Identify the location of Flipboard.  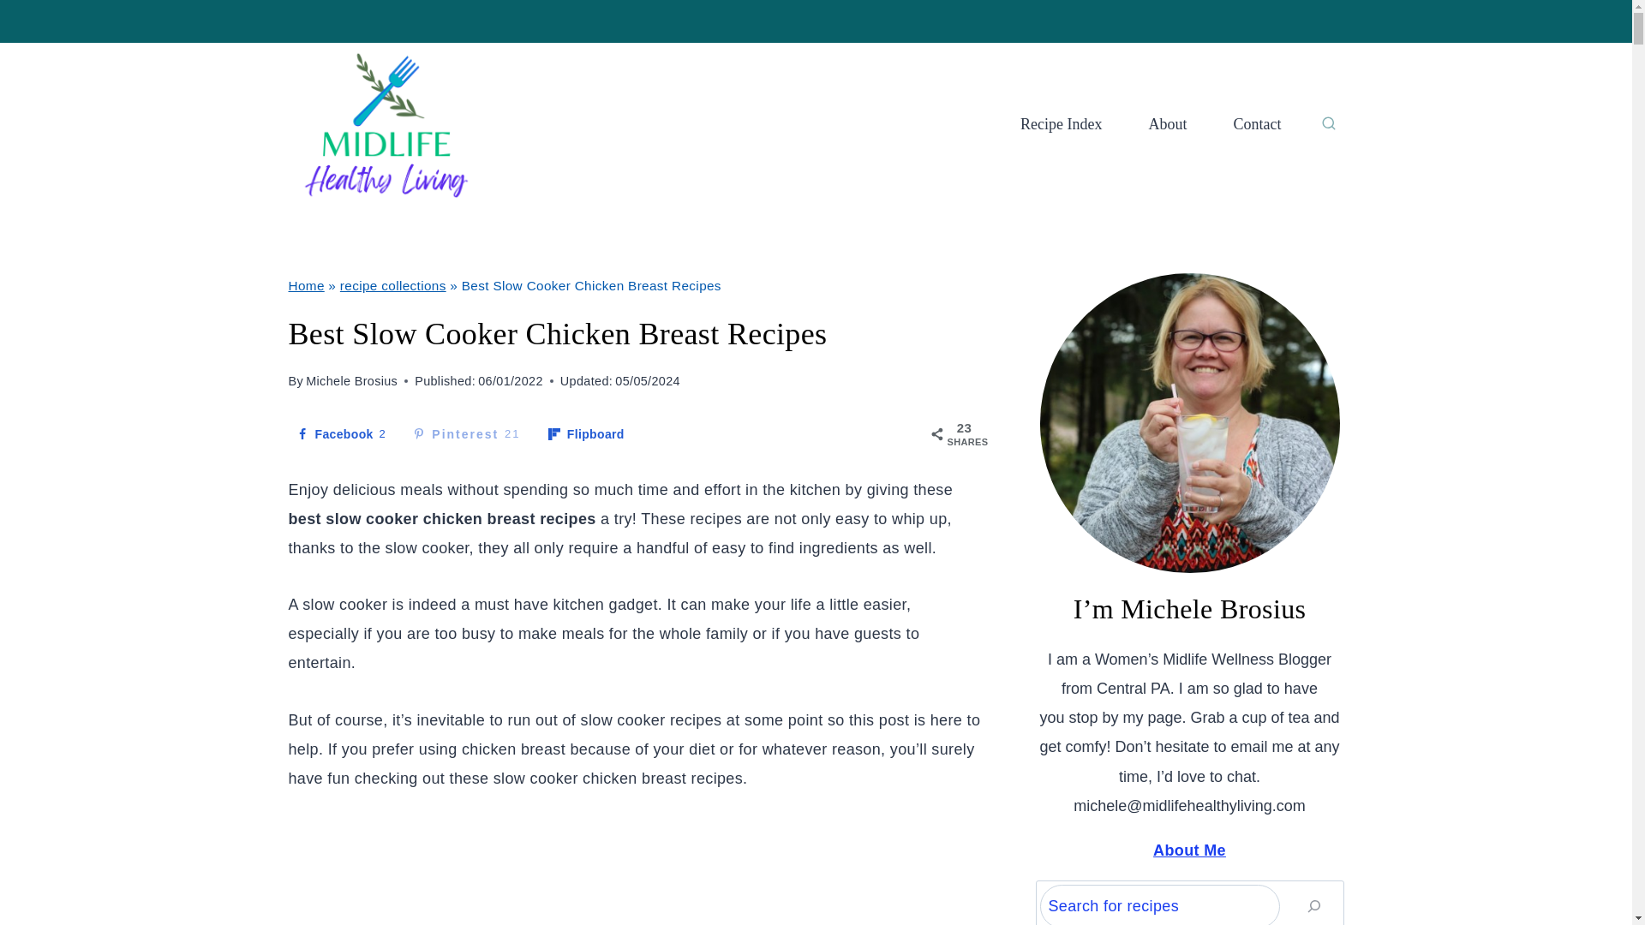
(586, 433).